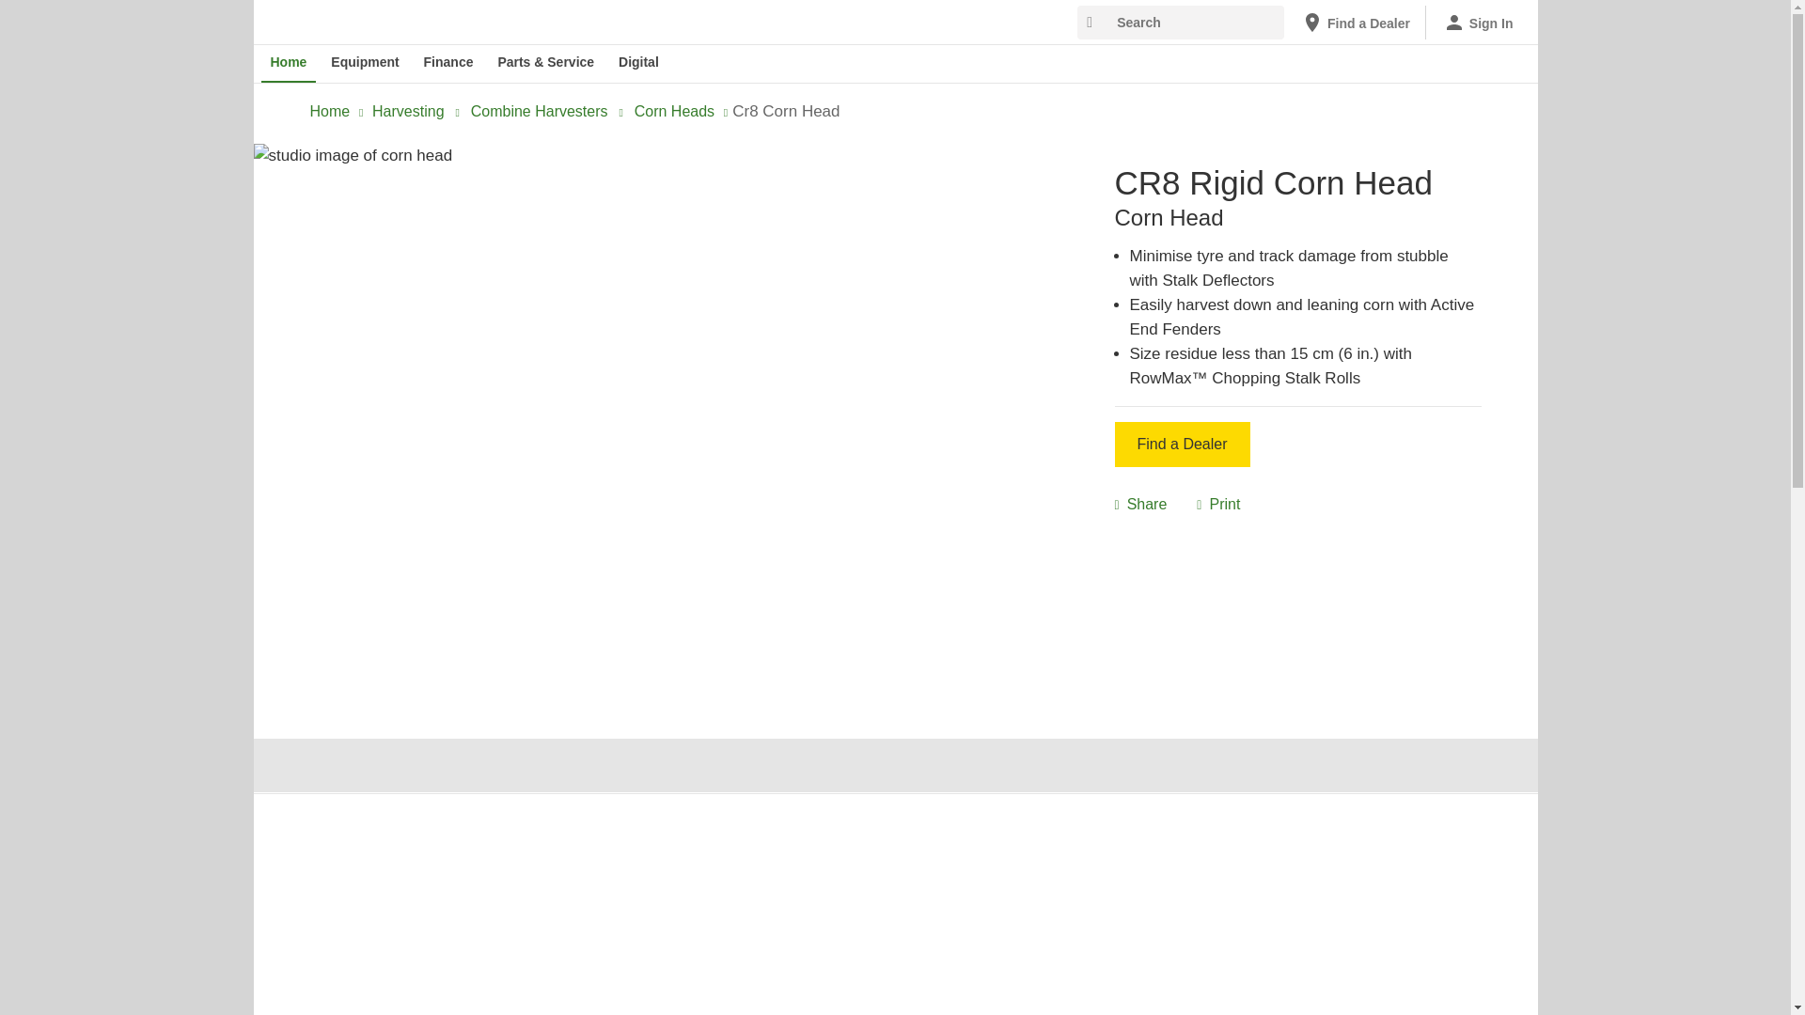 This screenshot has height=1015, width=1805. I want to click on John Deere, so click(358, 22).